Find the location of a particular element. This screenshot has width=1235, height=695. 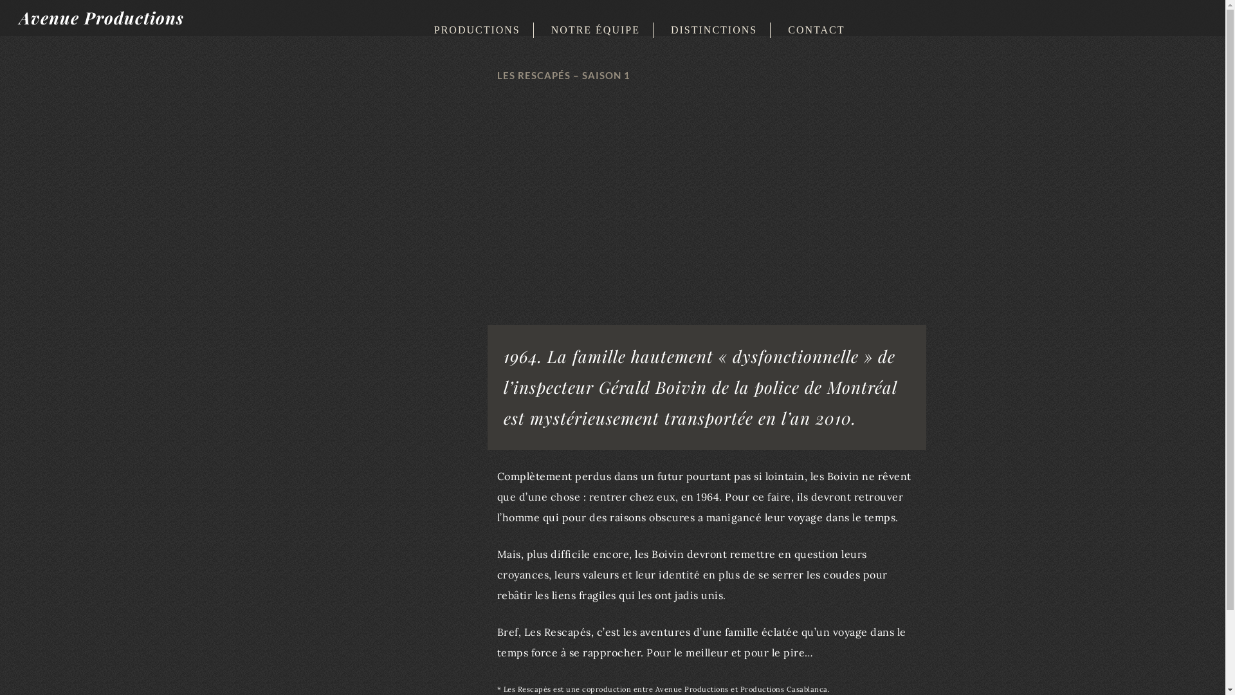

CONTACT is located at coordinates (814, 30).